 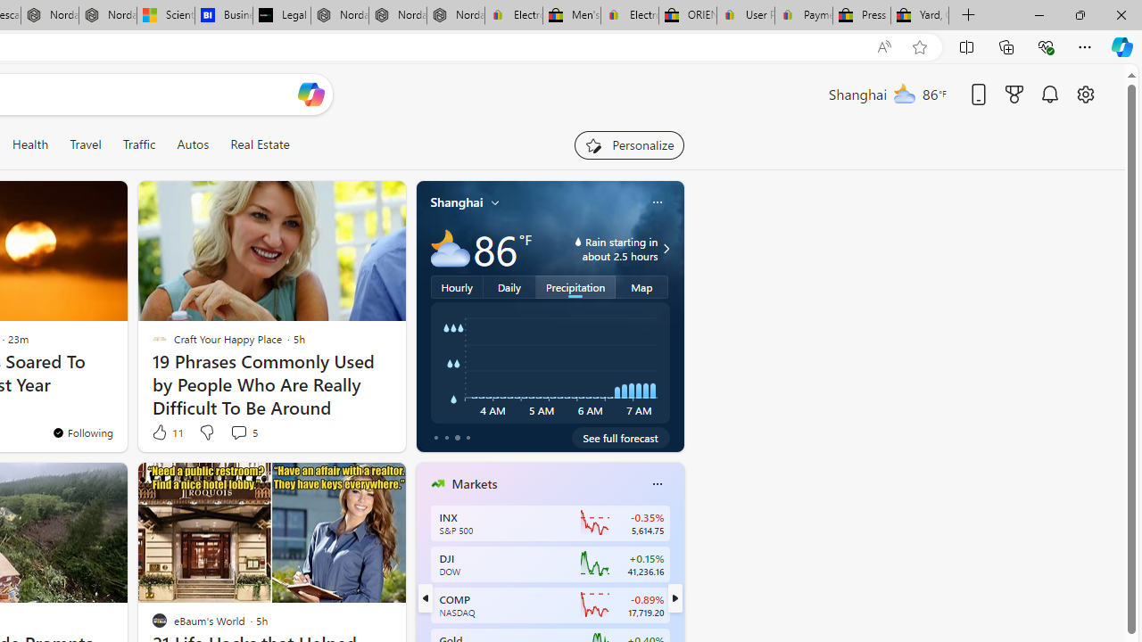 What do you see at coordinates (425, 597) in the screenshot?
I see `previous` at bounding box center [425, 597].